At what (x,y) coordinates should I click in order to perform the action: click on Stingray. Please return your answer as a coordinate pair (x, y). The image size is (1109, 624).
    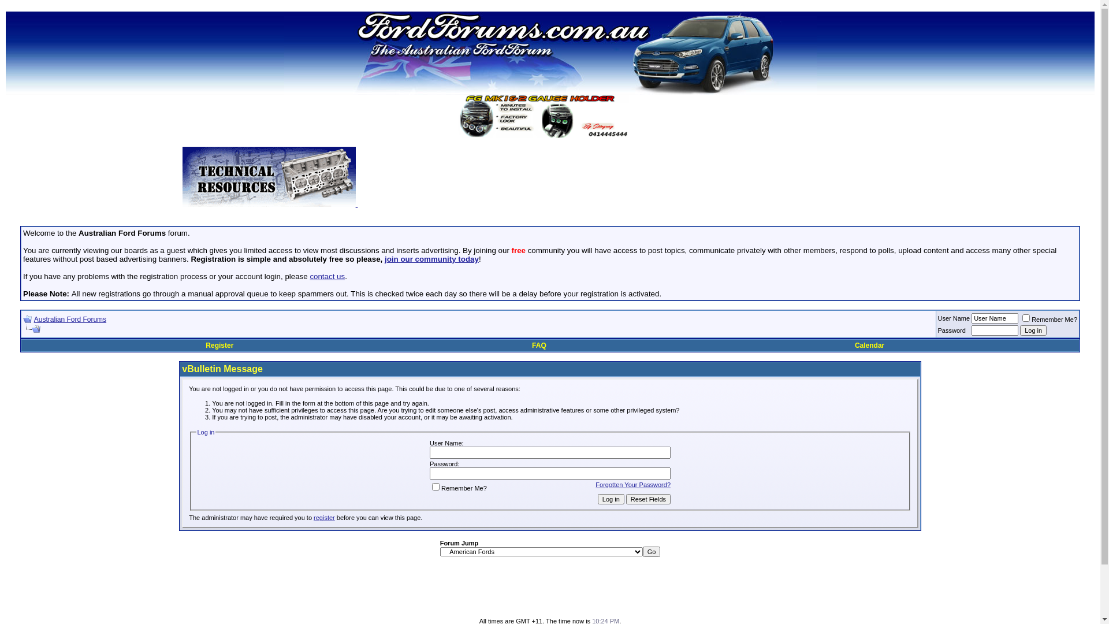
    Looking at the image, I should click on (550, 117).